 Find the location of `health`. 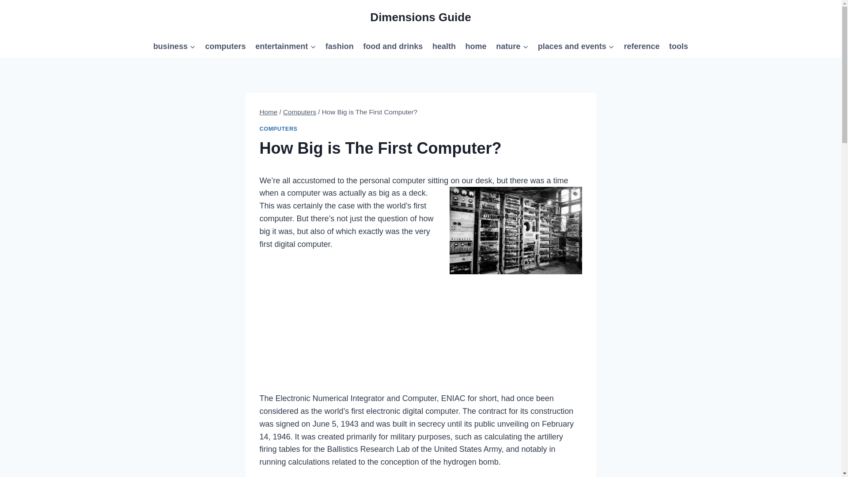

health is located at coordinates (443, 46).